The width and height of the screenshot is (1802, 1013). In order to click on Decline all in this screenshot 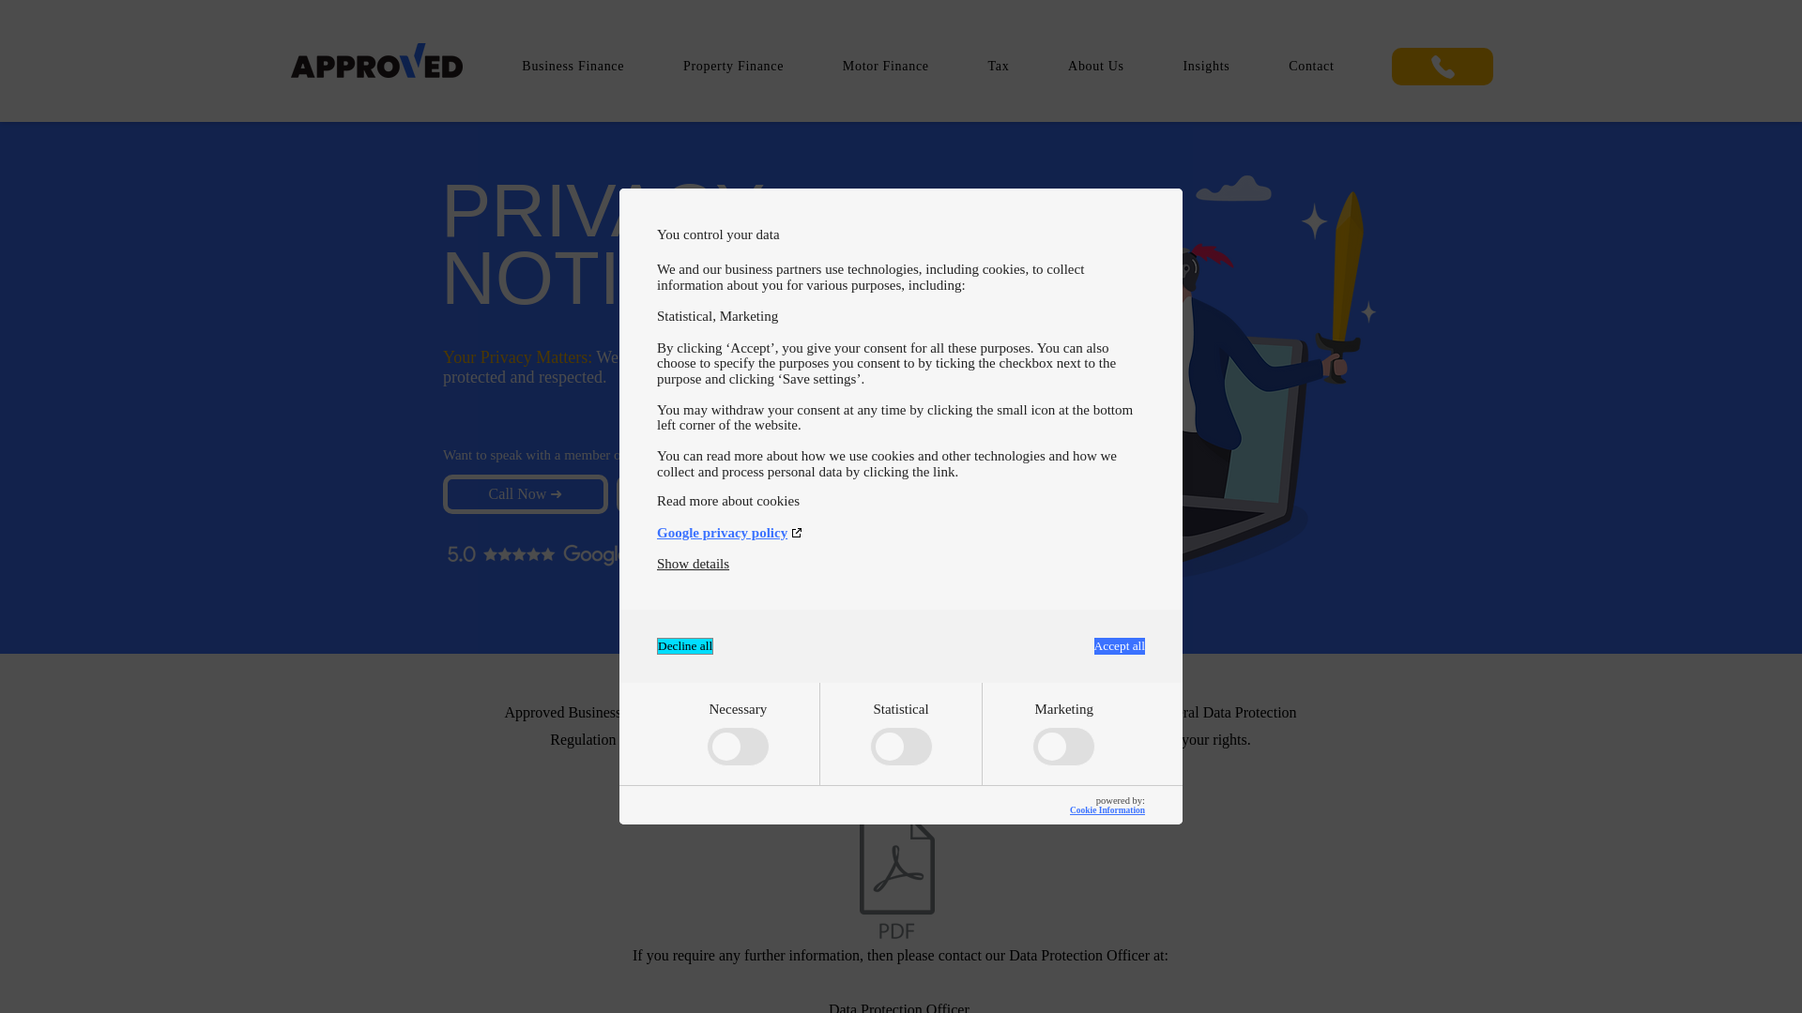, I will do `click(685, 645)`.